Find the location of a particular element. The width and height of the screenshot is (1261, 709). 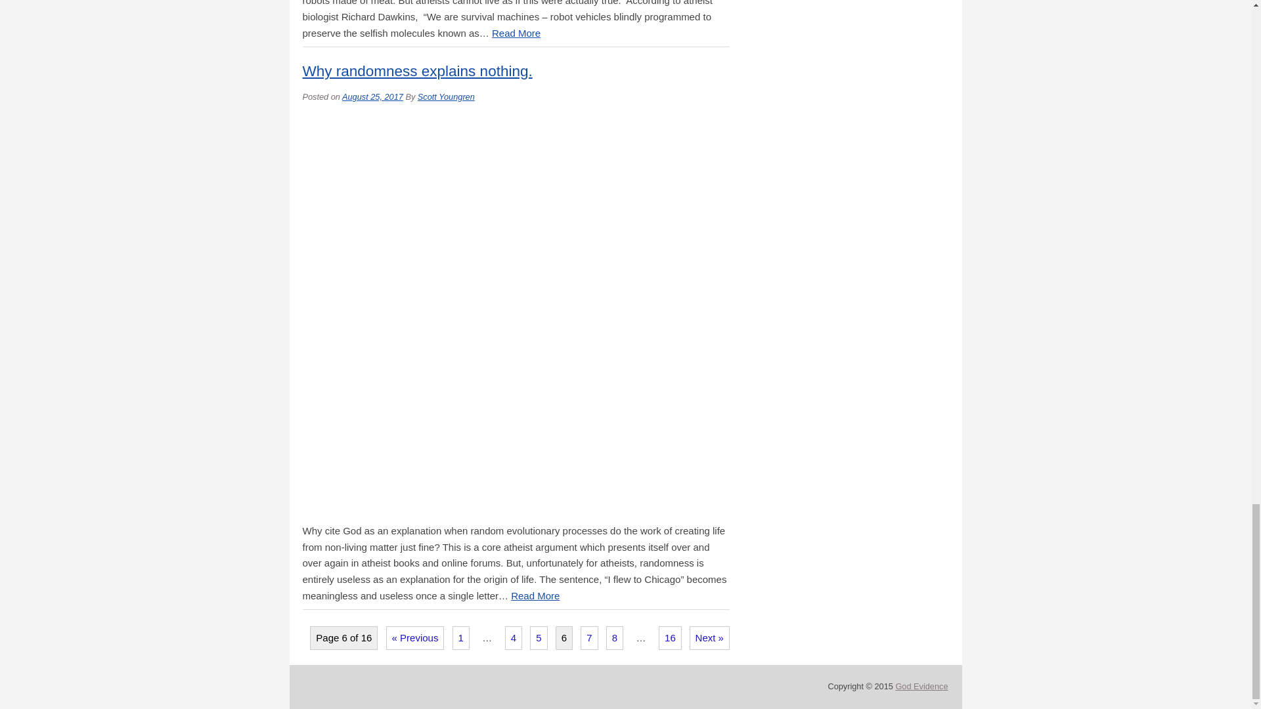

Why randomness explains nothing. is located at coordinates (417, 71).